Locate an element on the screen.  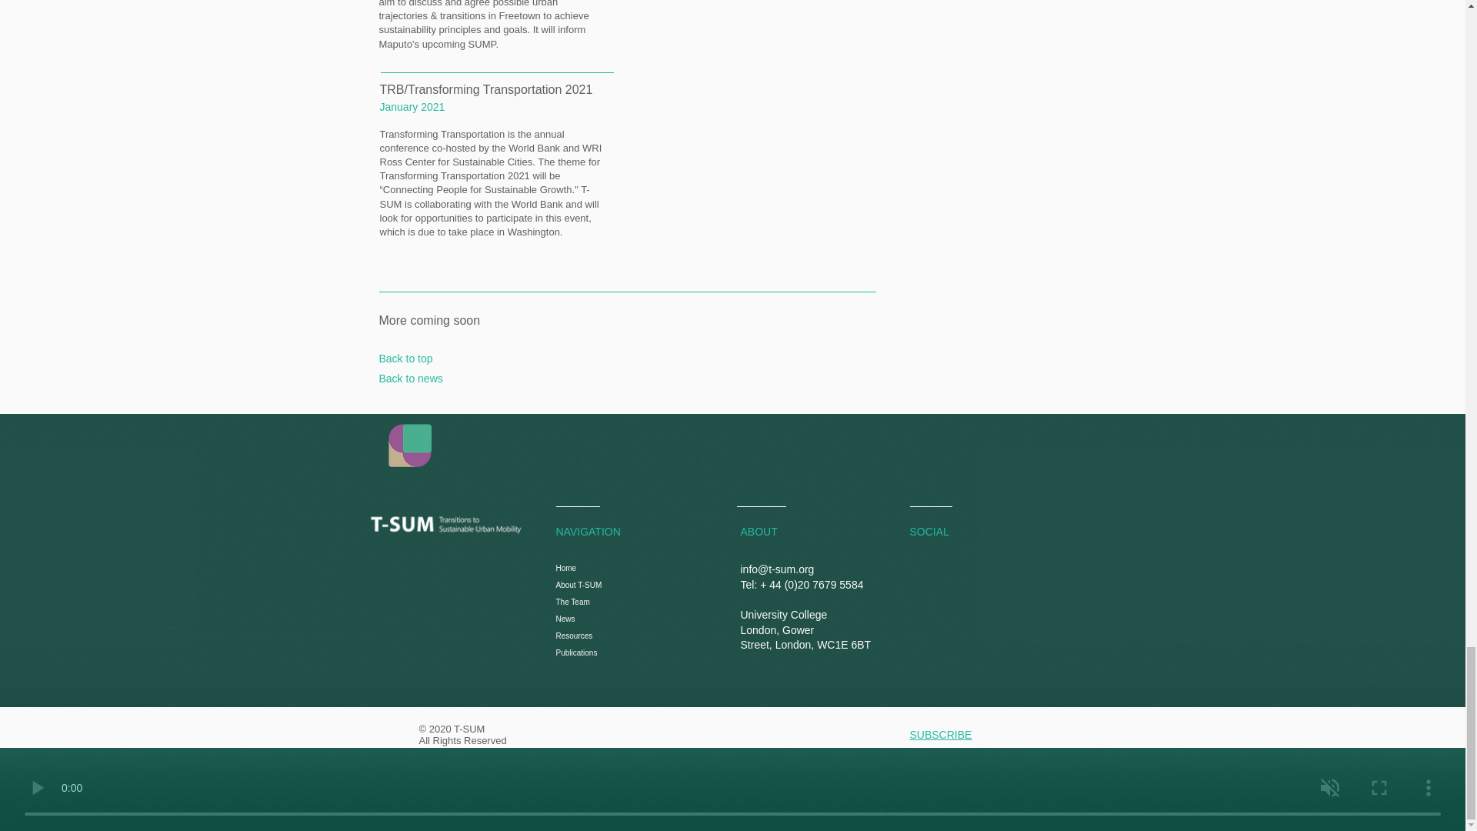
Back to top is located at coordinates (405, 359).